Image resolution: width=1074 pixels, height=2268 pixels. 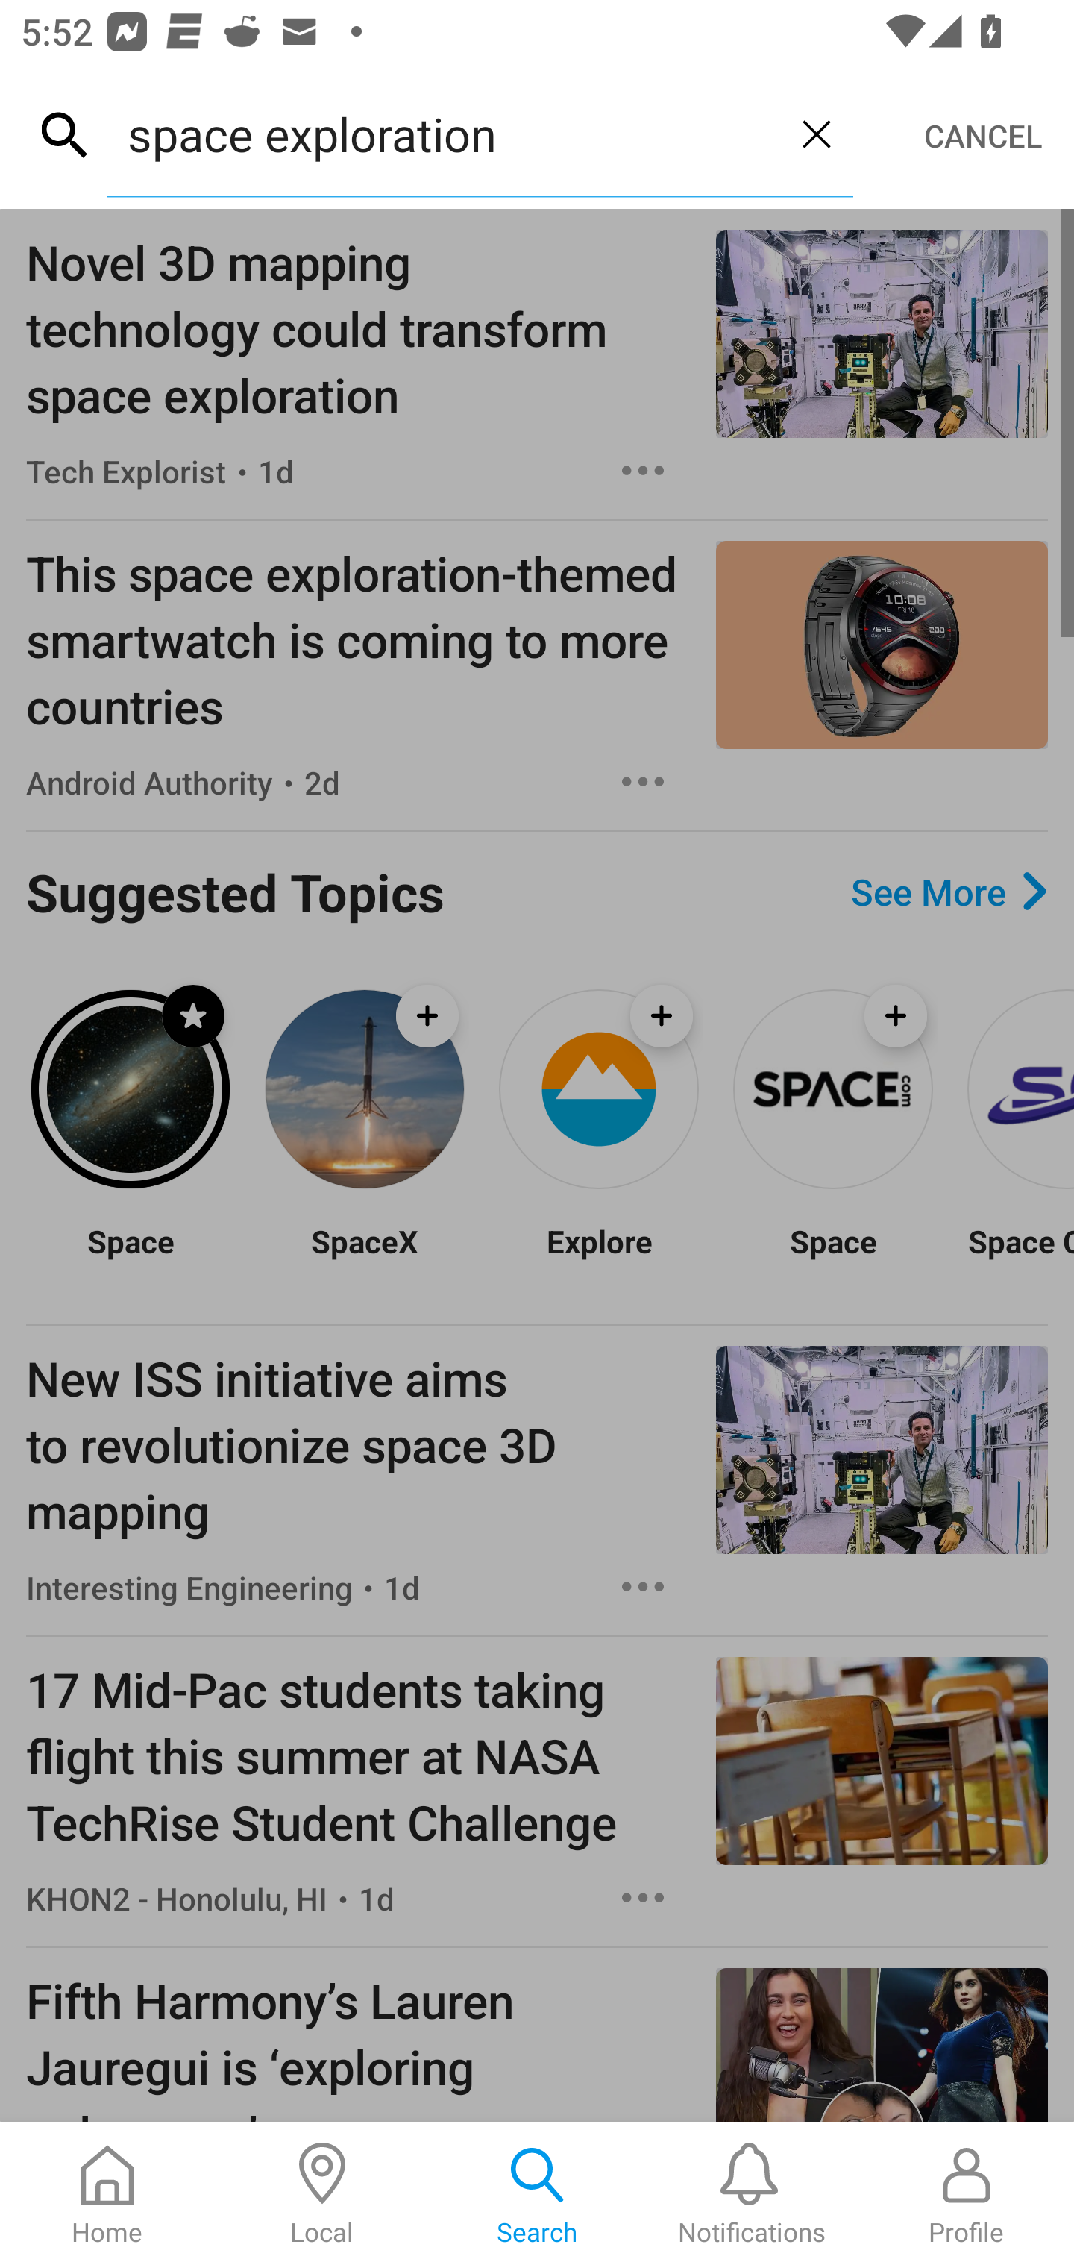 I want to click on See More, so click(x=949, y=891).